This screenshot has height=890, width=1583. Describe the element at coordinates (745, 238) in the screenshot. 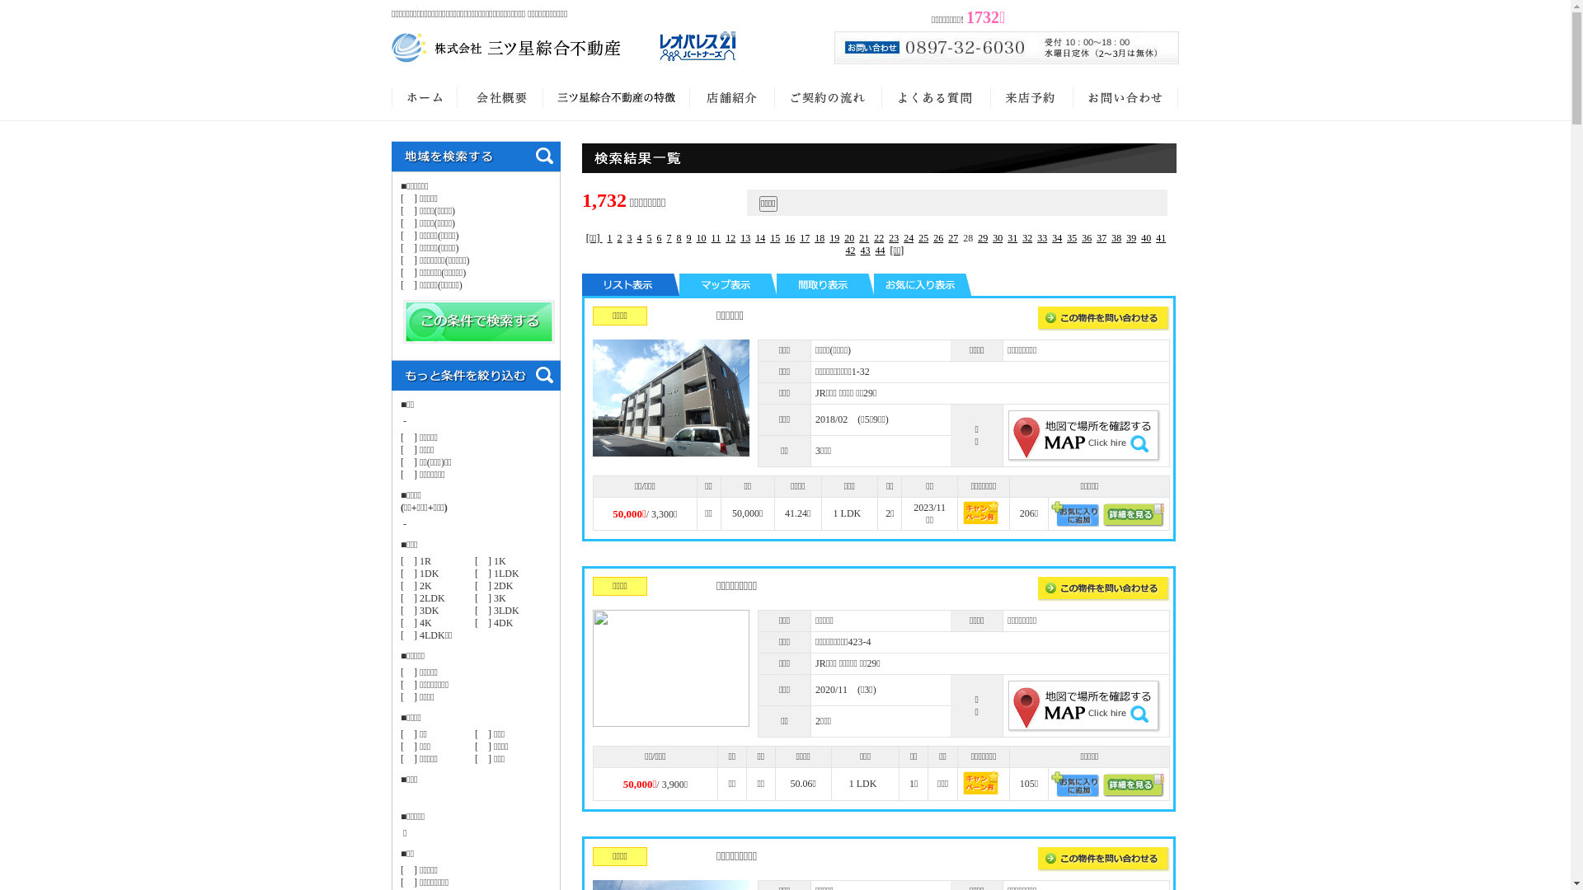

I see `13` at that location.